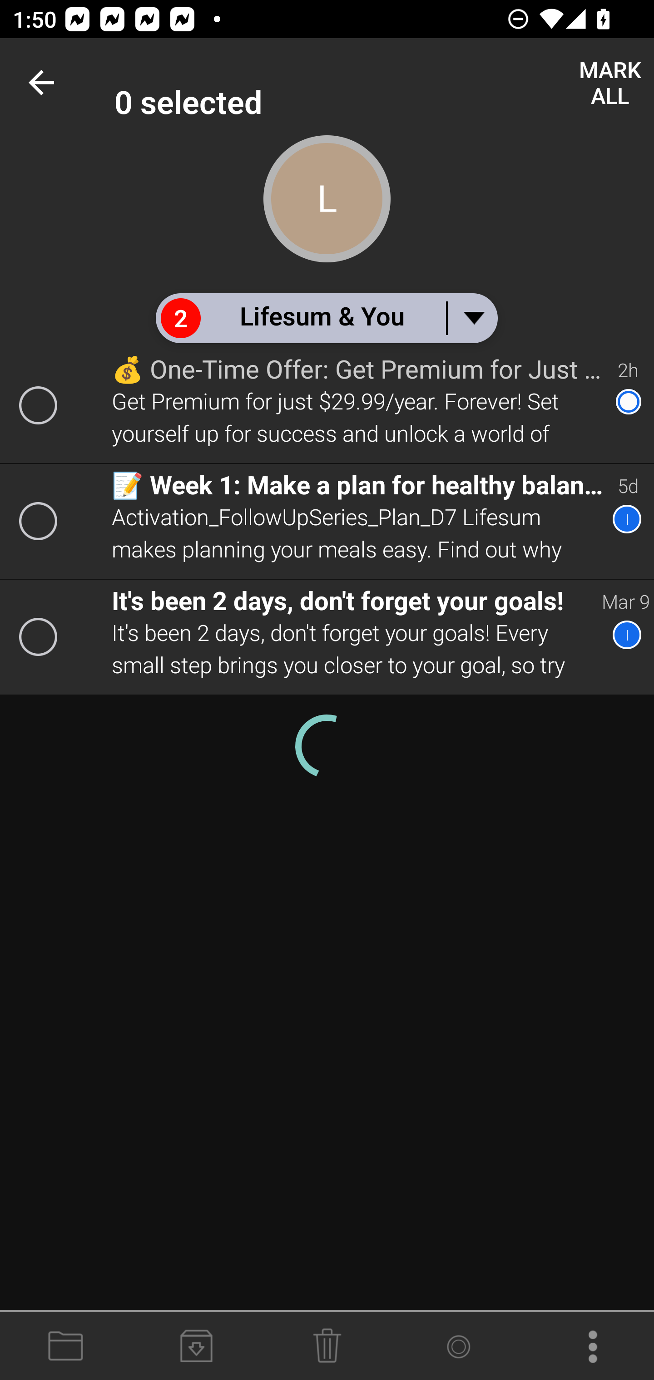 The height and width of the screenshot is (1380, 654). Describe the element at coordinates (326, 318) in the screenshot. I see `2 Lifesum & You` at that location.